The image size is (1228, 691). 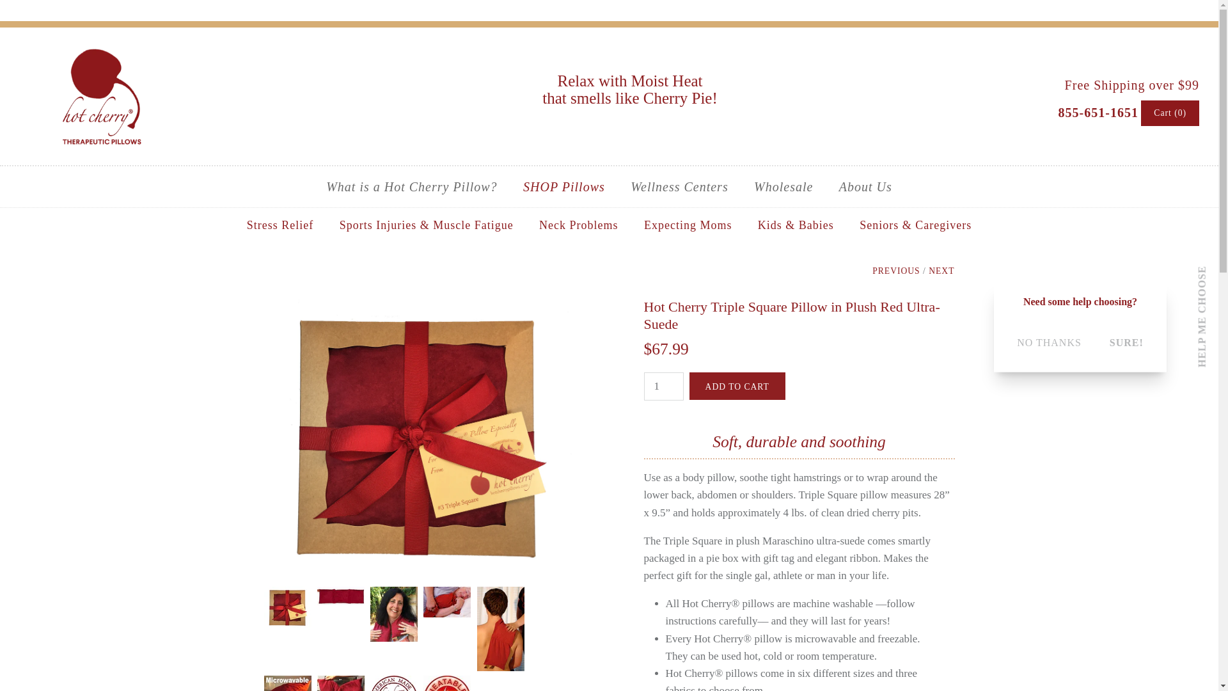 What do you see at coordinates (287, 683) in the screenshot?
I see `Hot Cherry Triple Square Pillow in Plush Red Ultra-Suede` at bounding box center [287, 683].